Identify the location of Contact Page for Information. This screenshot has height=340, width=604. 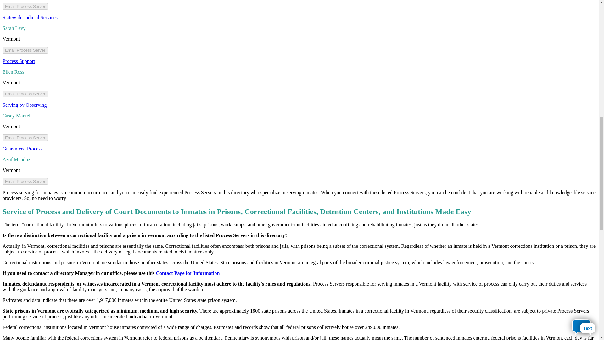
(187, 273).